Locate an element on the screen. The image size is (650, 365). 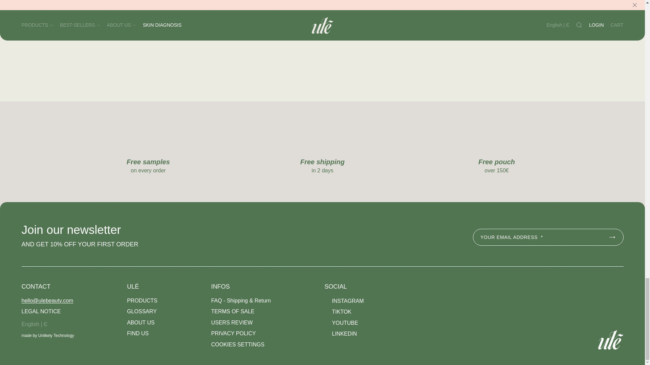
GLOSSARY is located at coordinates (142, 312).